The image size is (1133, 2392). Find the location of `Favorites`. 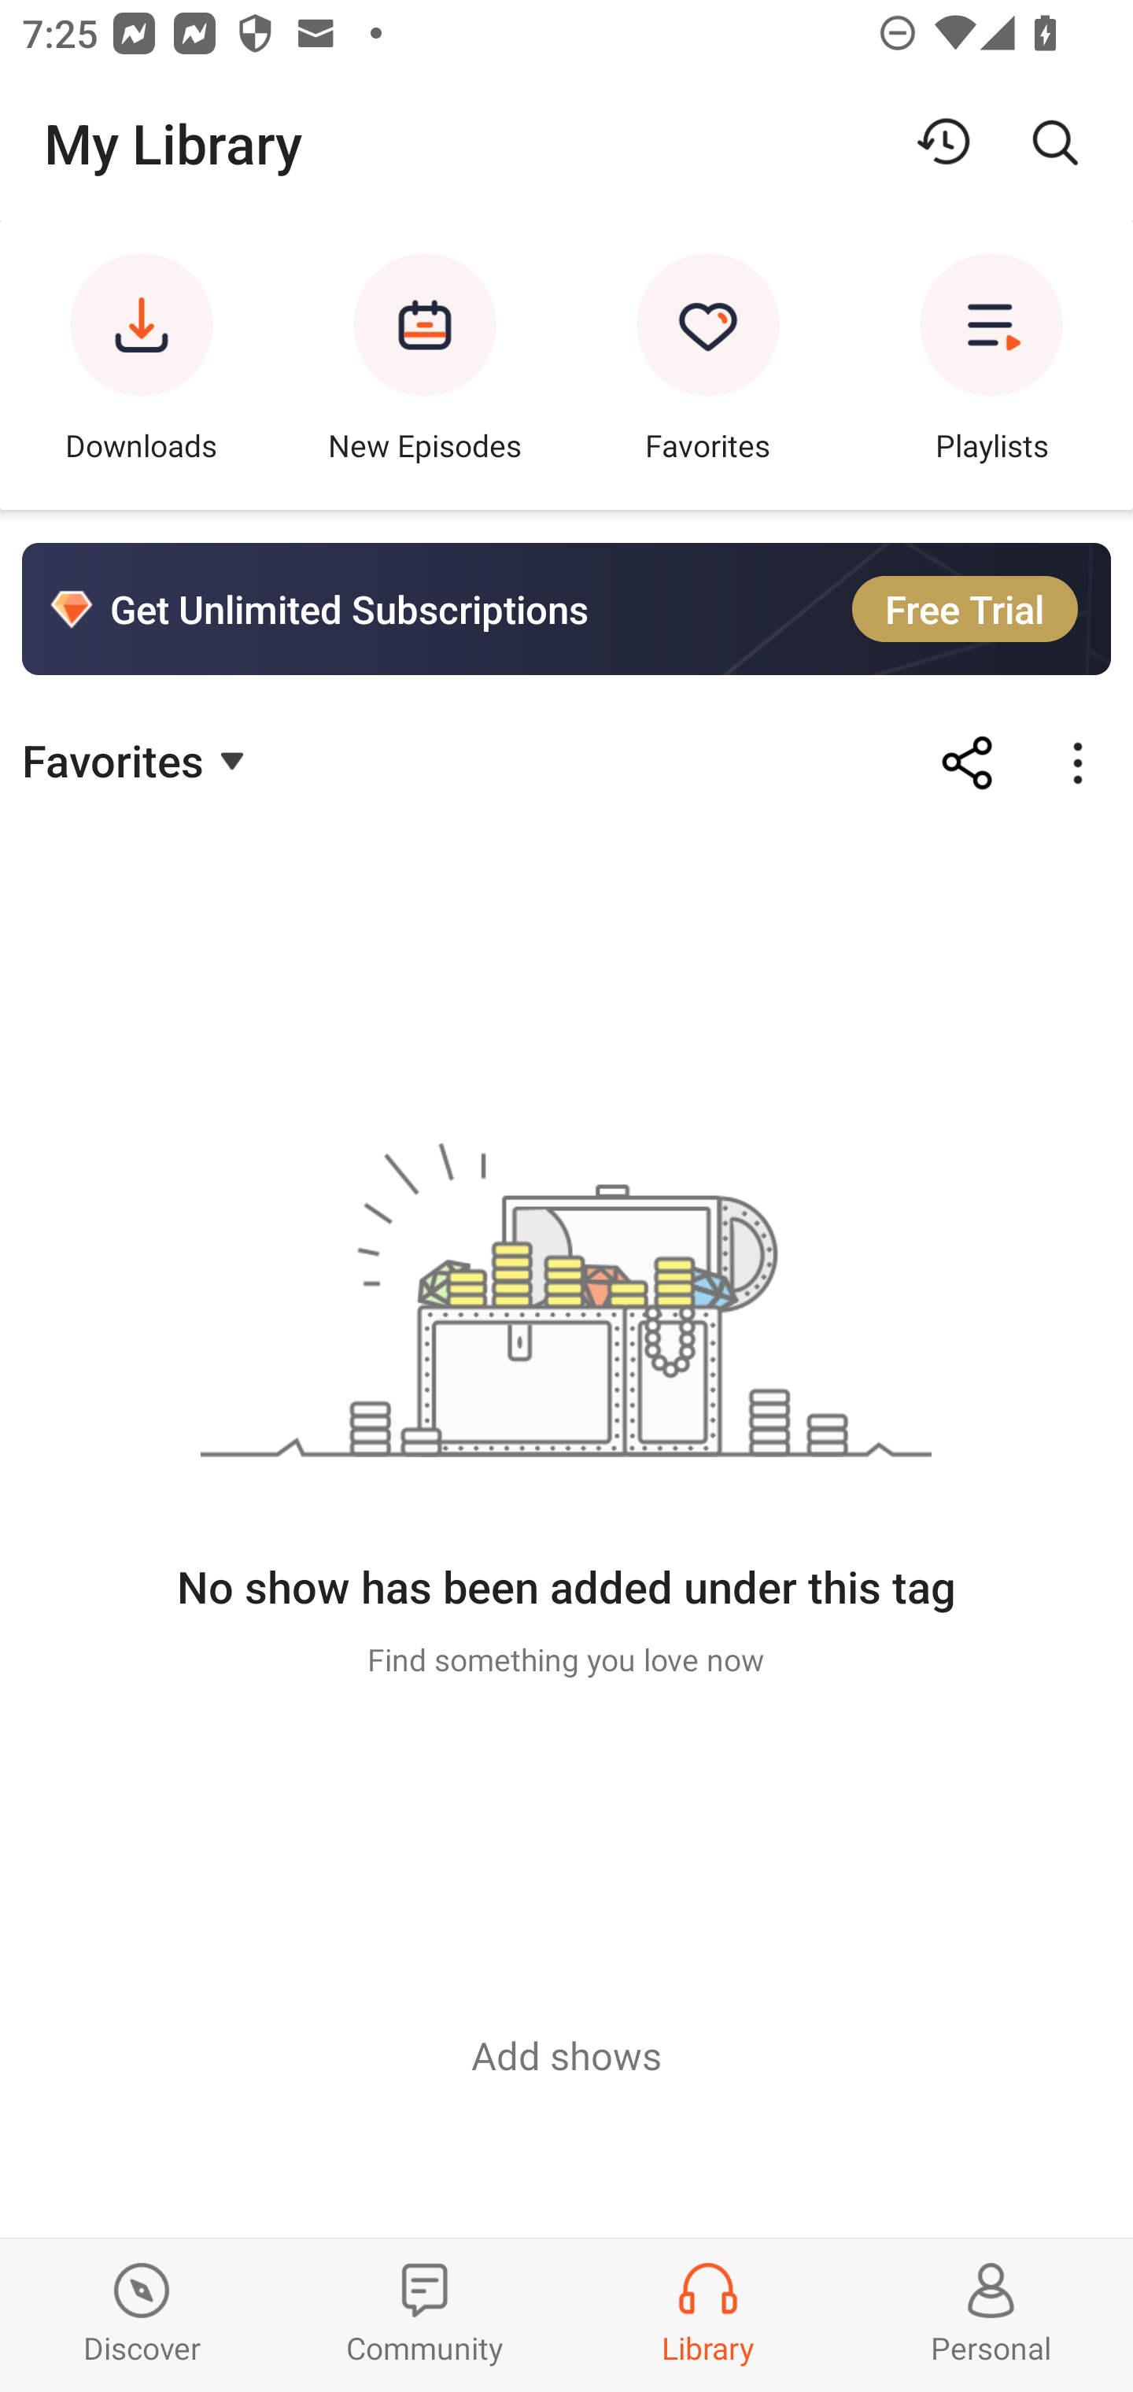

Favorites is located at coordinates (708, 364).